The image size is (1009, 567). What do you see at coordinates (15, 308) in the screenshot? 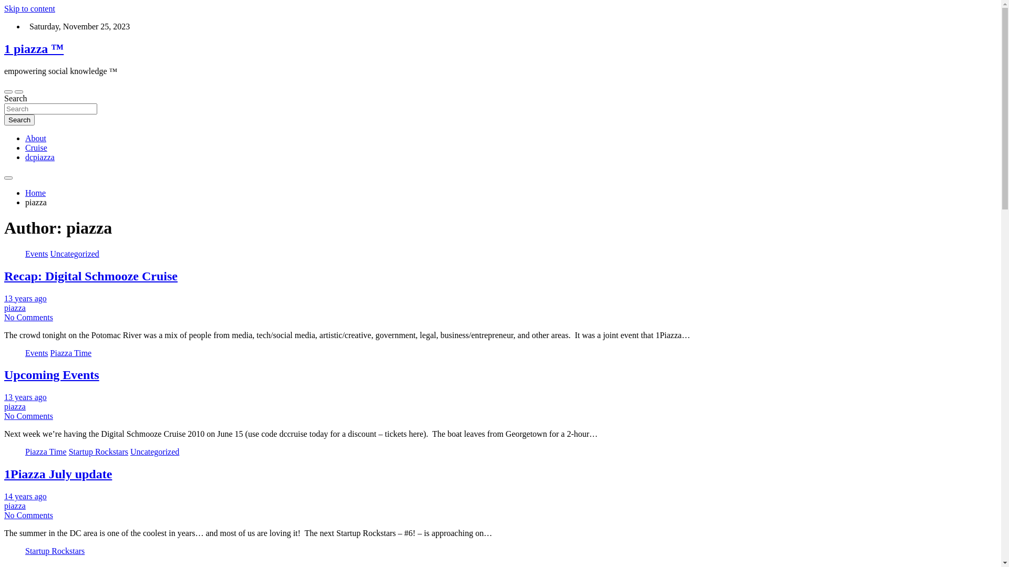
I see `piazza` at bounding box center [15, 308].